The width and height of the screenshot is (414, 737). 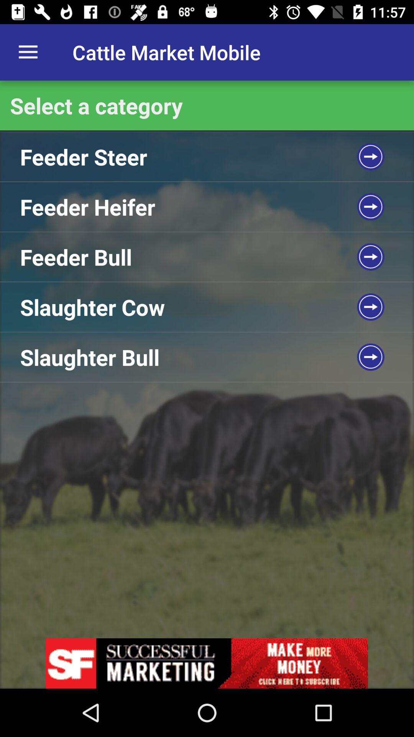 What do you see at coordinates (207, 663) in the screenshot?
I see `advisement` at bounding box center [207, 663].